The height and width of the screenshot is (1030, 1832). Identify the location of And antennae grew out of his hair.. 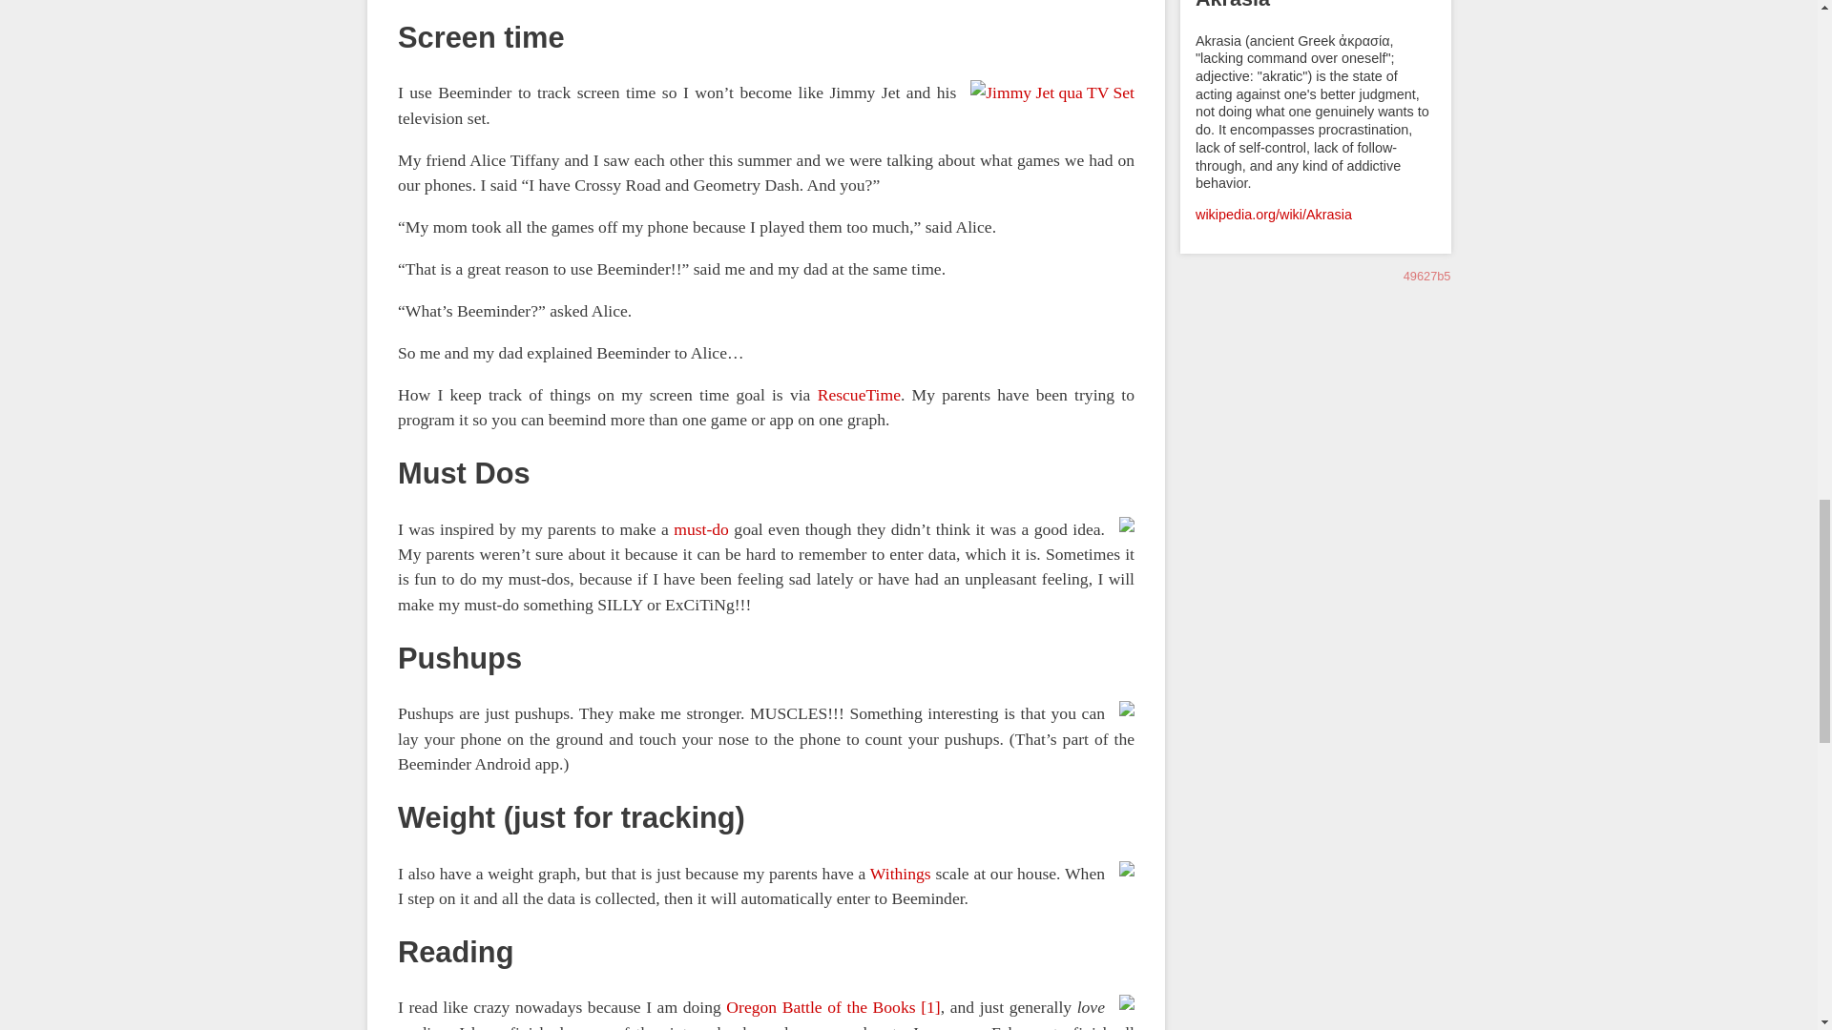
(1045, 93).